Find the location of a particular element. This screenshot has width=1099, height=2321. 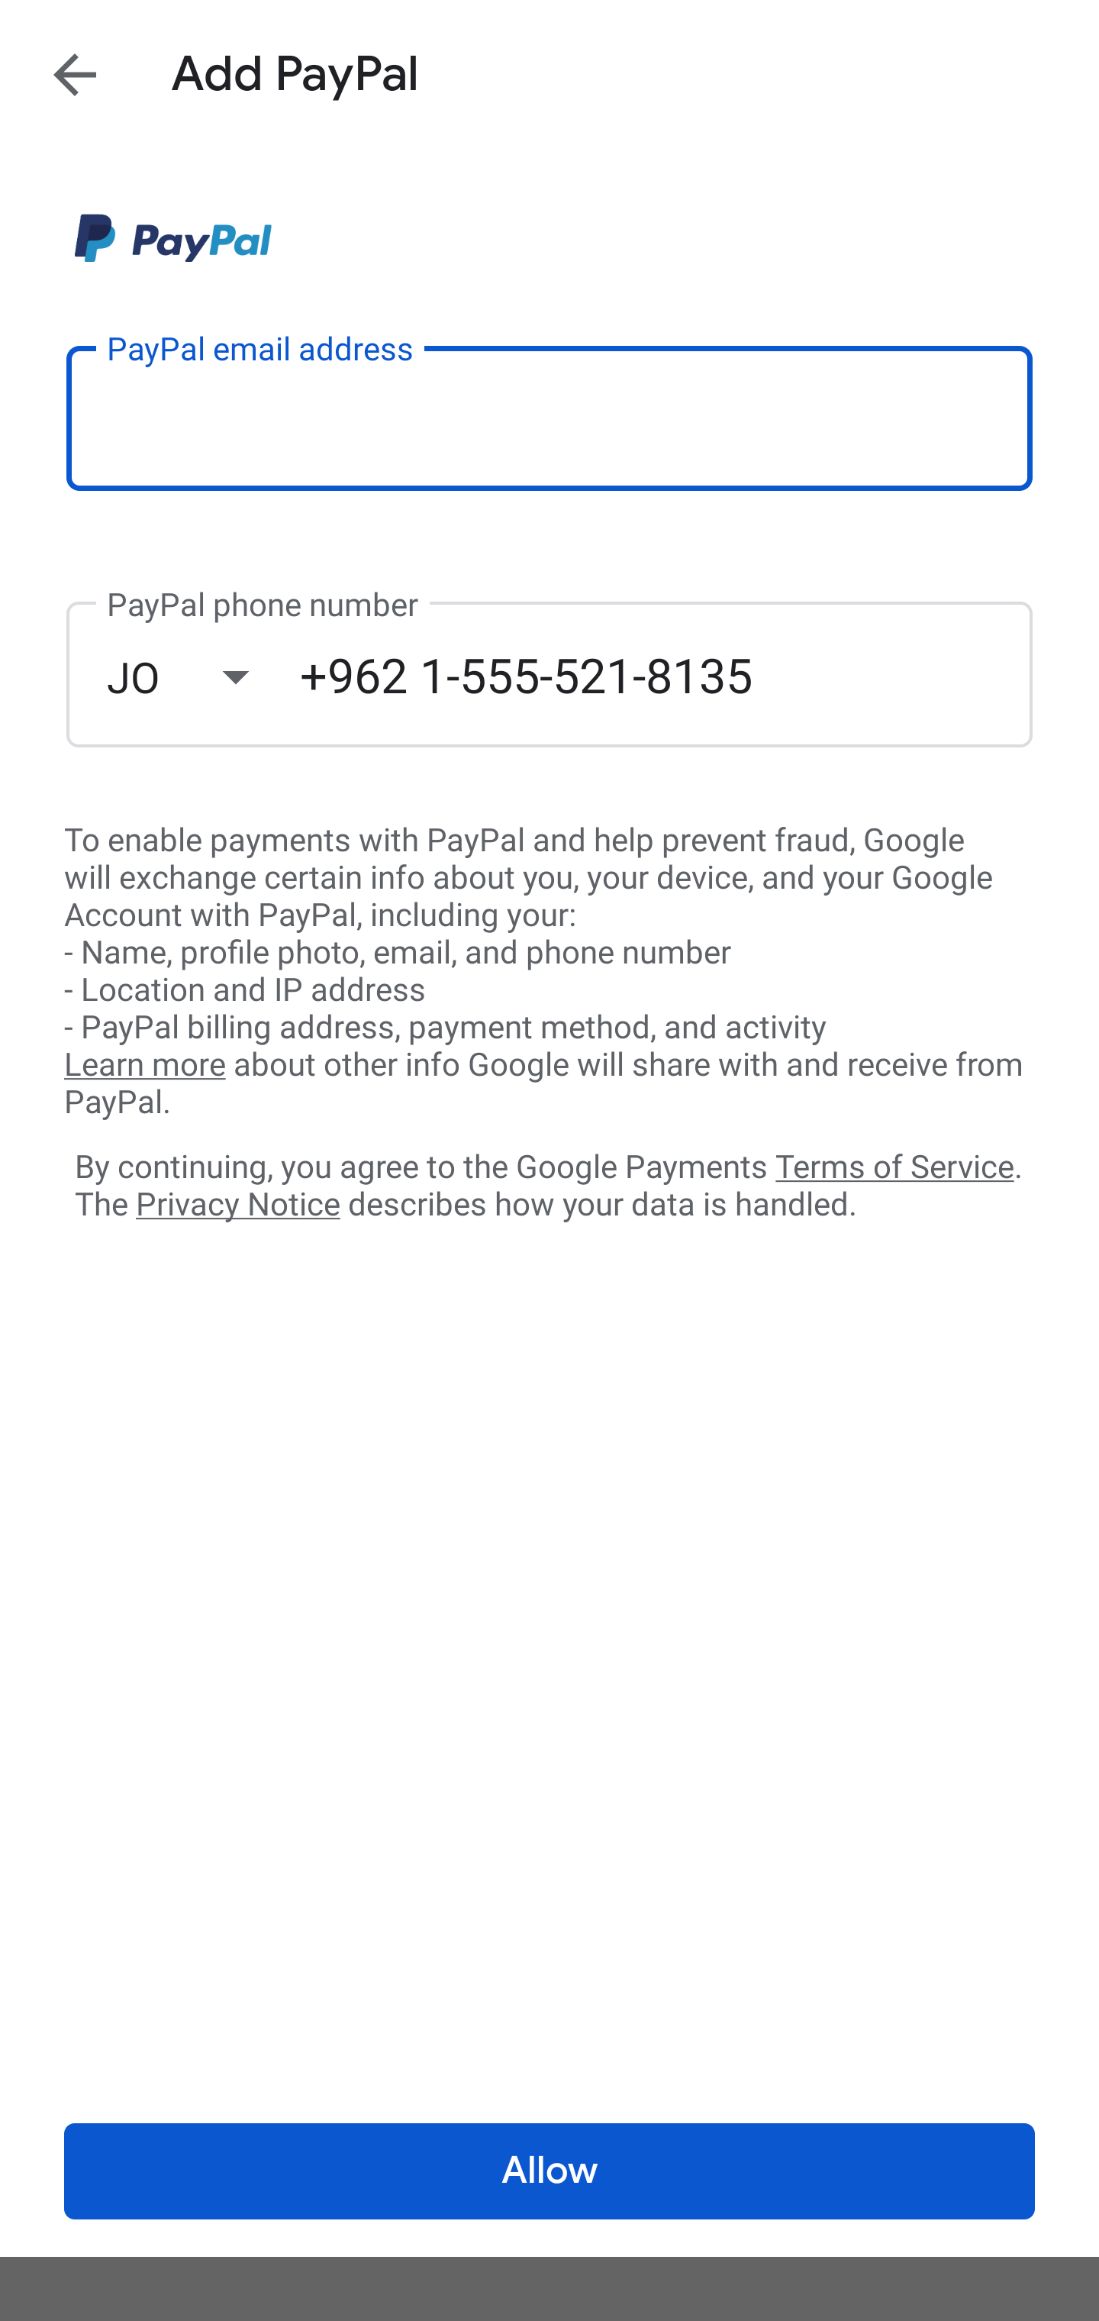

Allow is located at coordinates (549, 2171).